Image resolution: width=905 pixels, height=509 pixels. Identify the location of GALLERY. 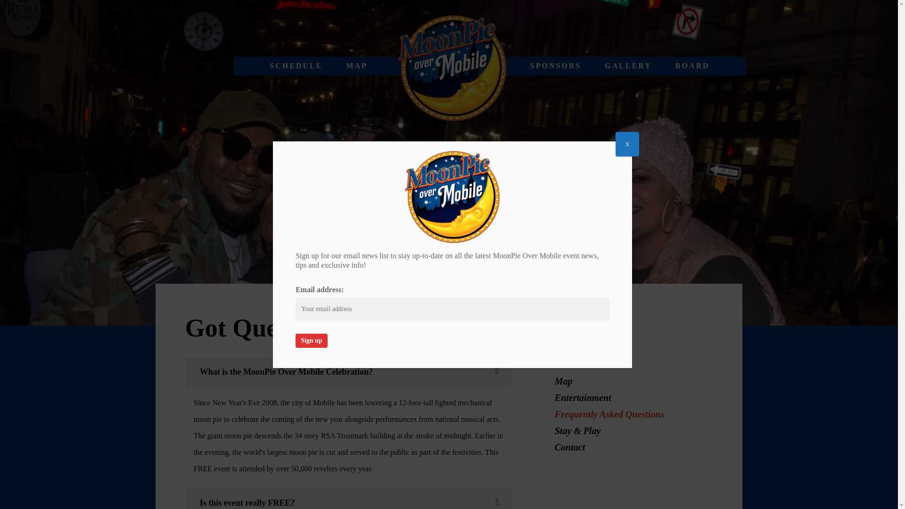
(628, 66).